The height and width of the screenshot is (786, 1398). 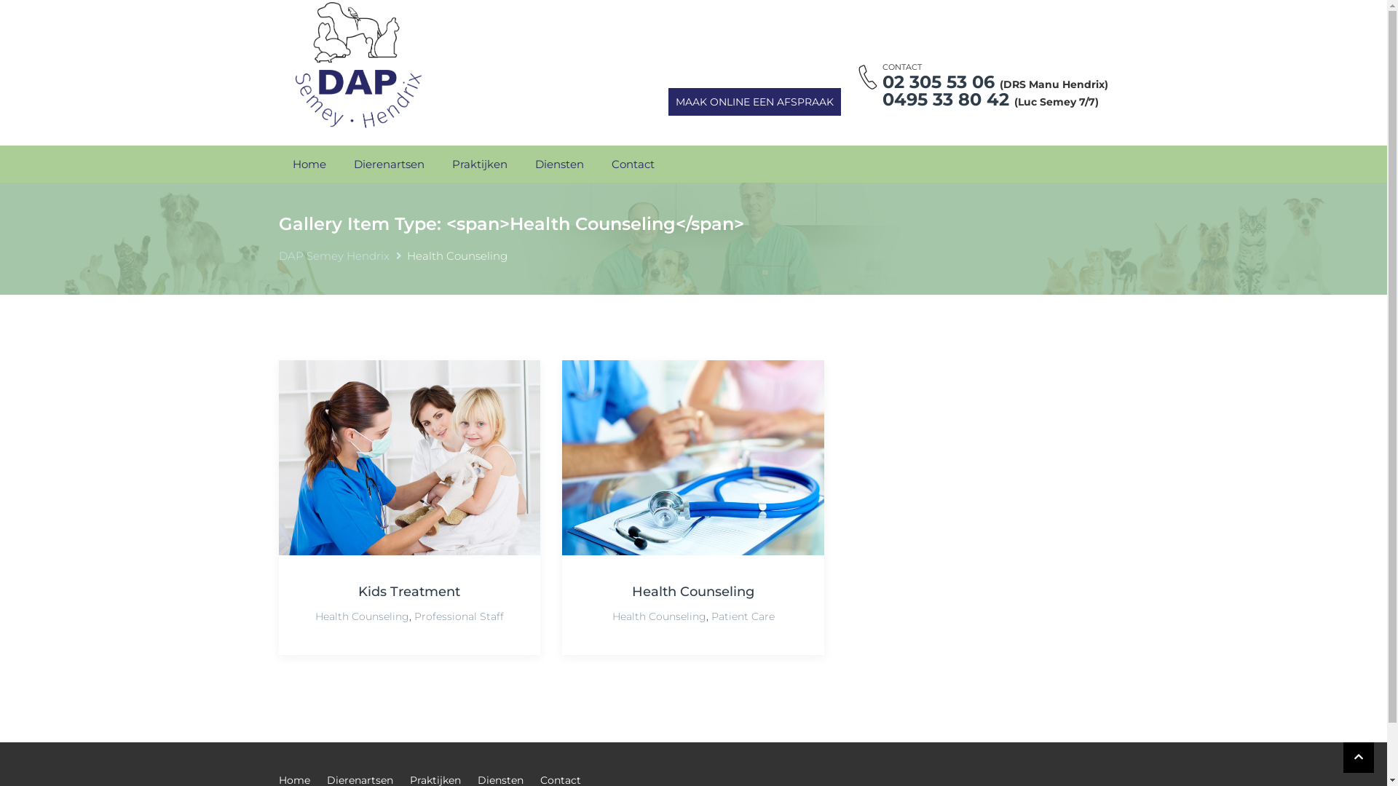 What do you see at coordinates (333, 256) in the screenshot?
I see `DAP Semey Hendrix` at bounding box center [333, 256].